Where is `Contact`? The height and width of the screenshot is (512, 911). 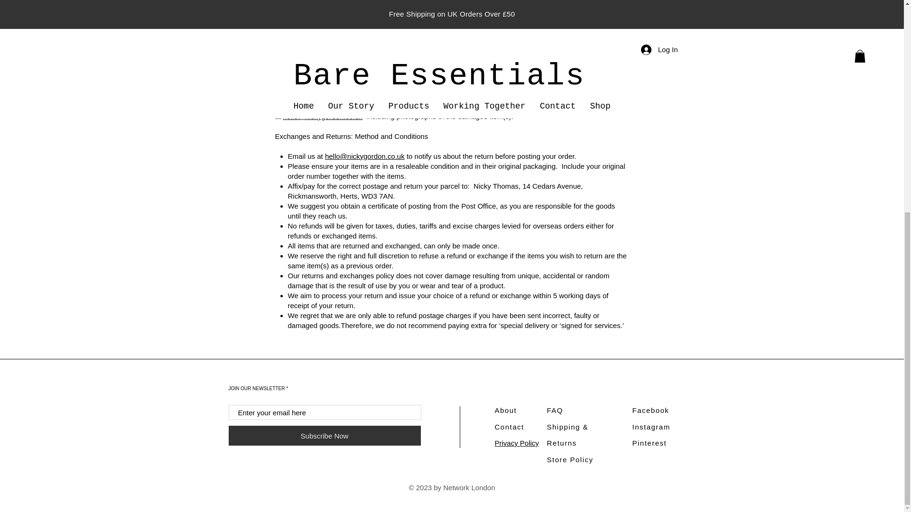 Contact is located at coordinates (509, 427).